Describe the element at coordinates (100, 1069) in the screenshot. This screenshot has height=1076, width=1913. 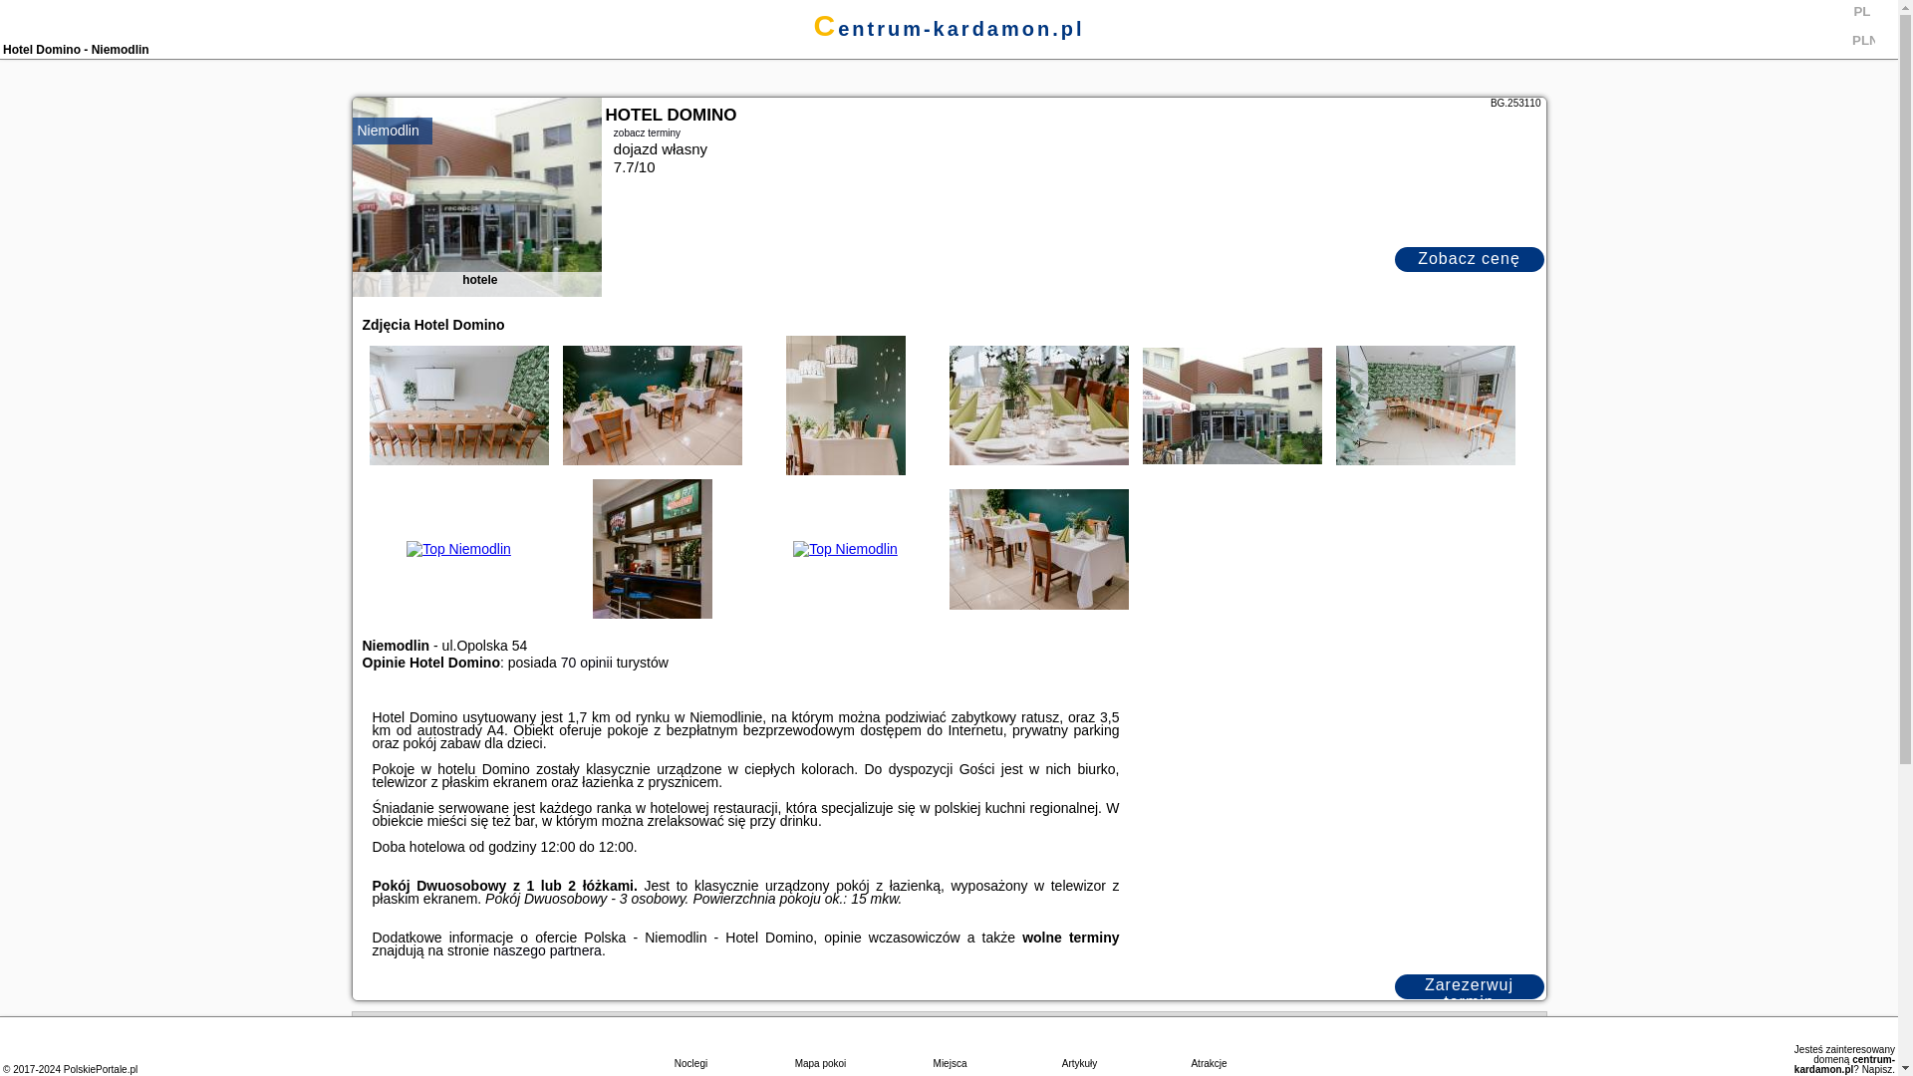
I see `PolskiePortale.pl` at that location.